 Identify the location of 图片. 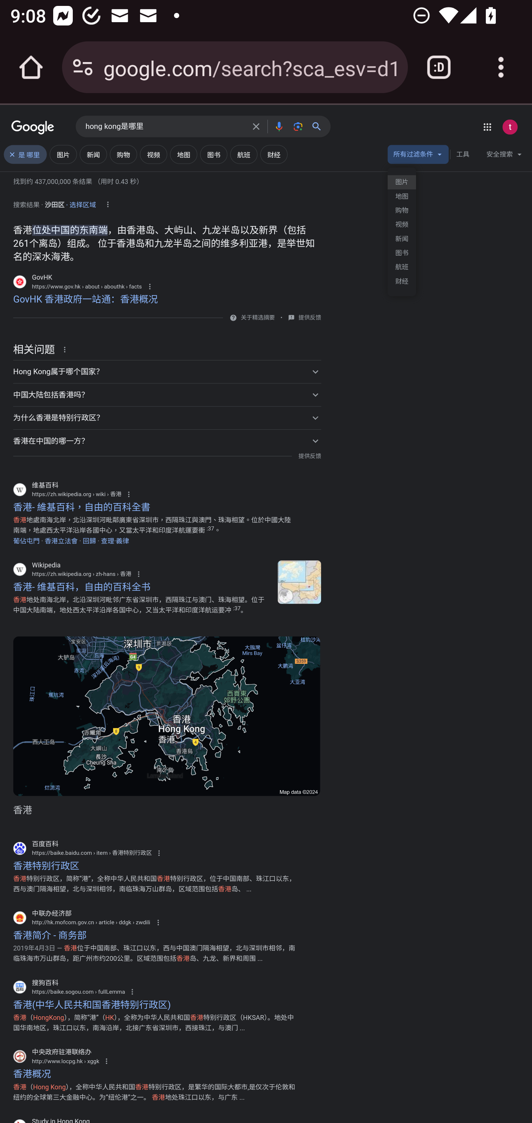
(63, 154).